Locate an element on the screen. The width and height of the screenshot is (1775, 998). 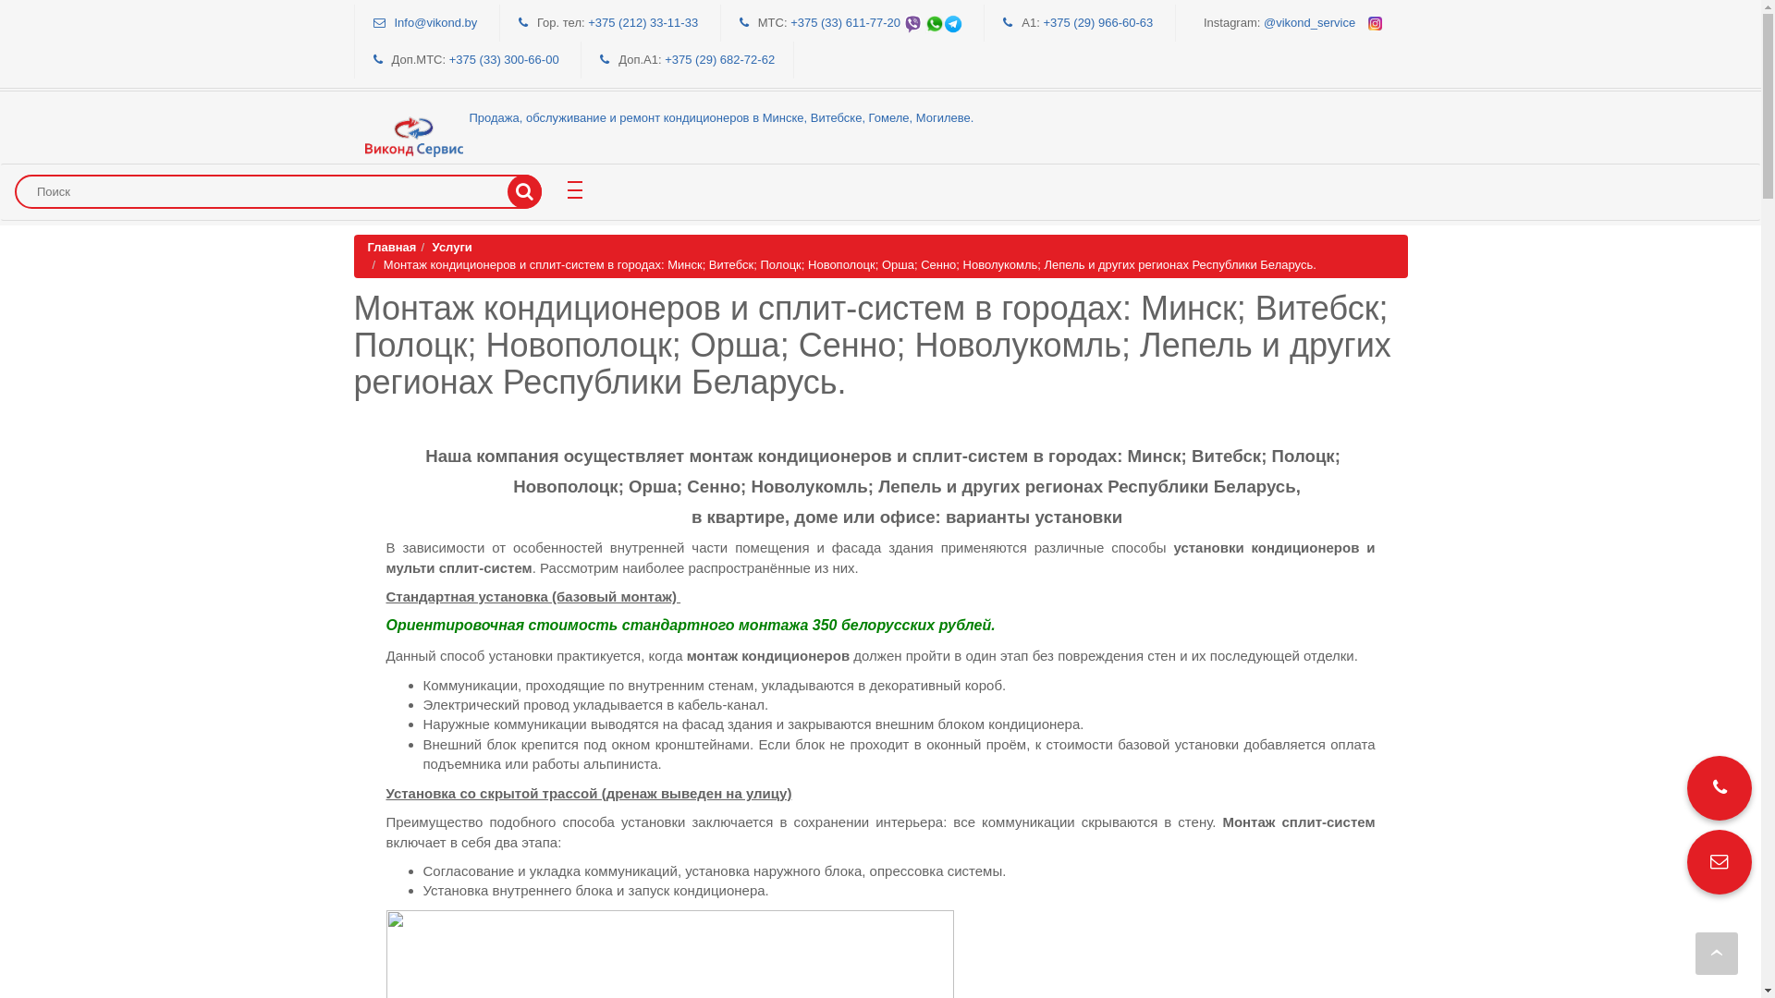
+375 (212) 33-11-33 is located at coordinates (643, 22).